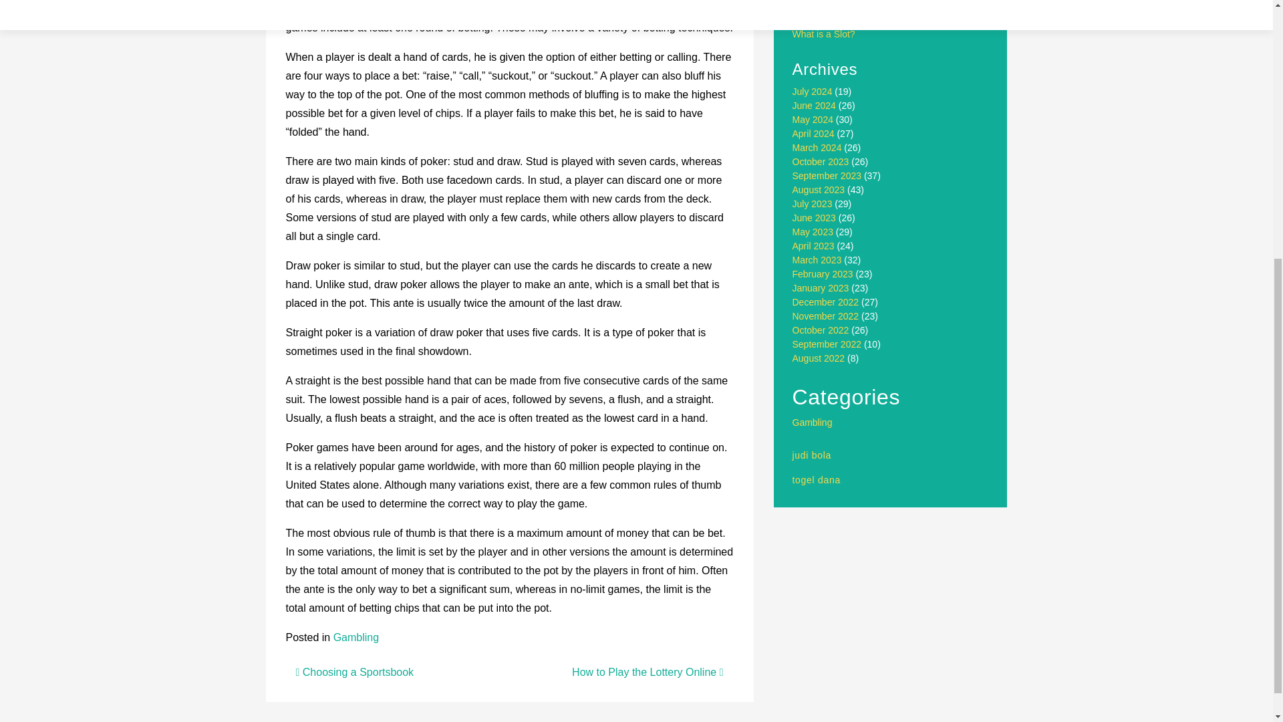 Image resolution: width=1283 pixels, height=722 pixels. Describe the element at coordinates (823, 273) in the screenshot. I see `February 2023` at that location.